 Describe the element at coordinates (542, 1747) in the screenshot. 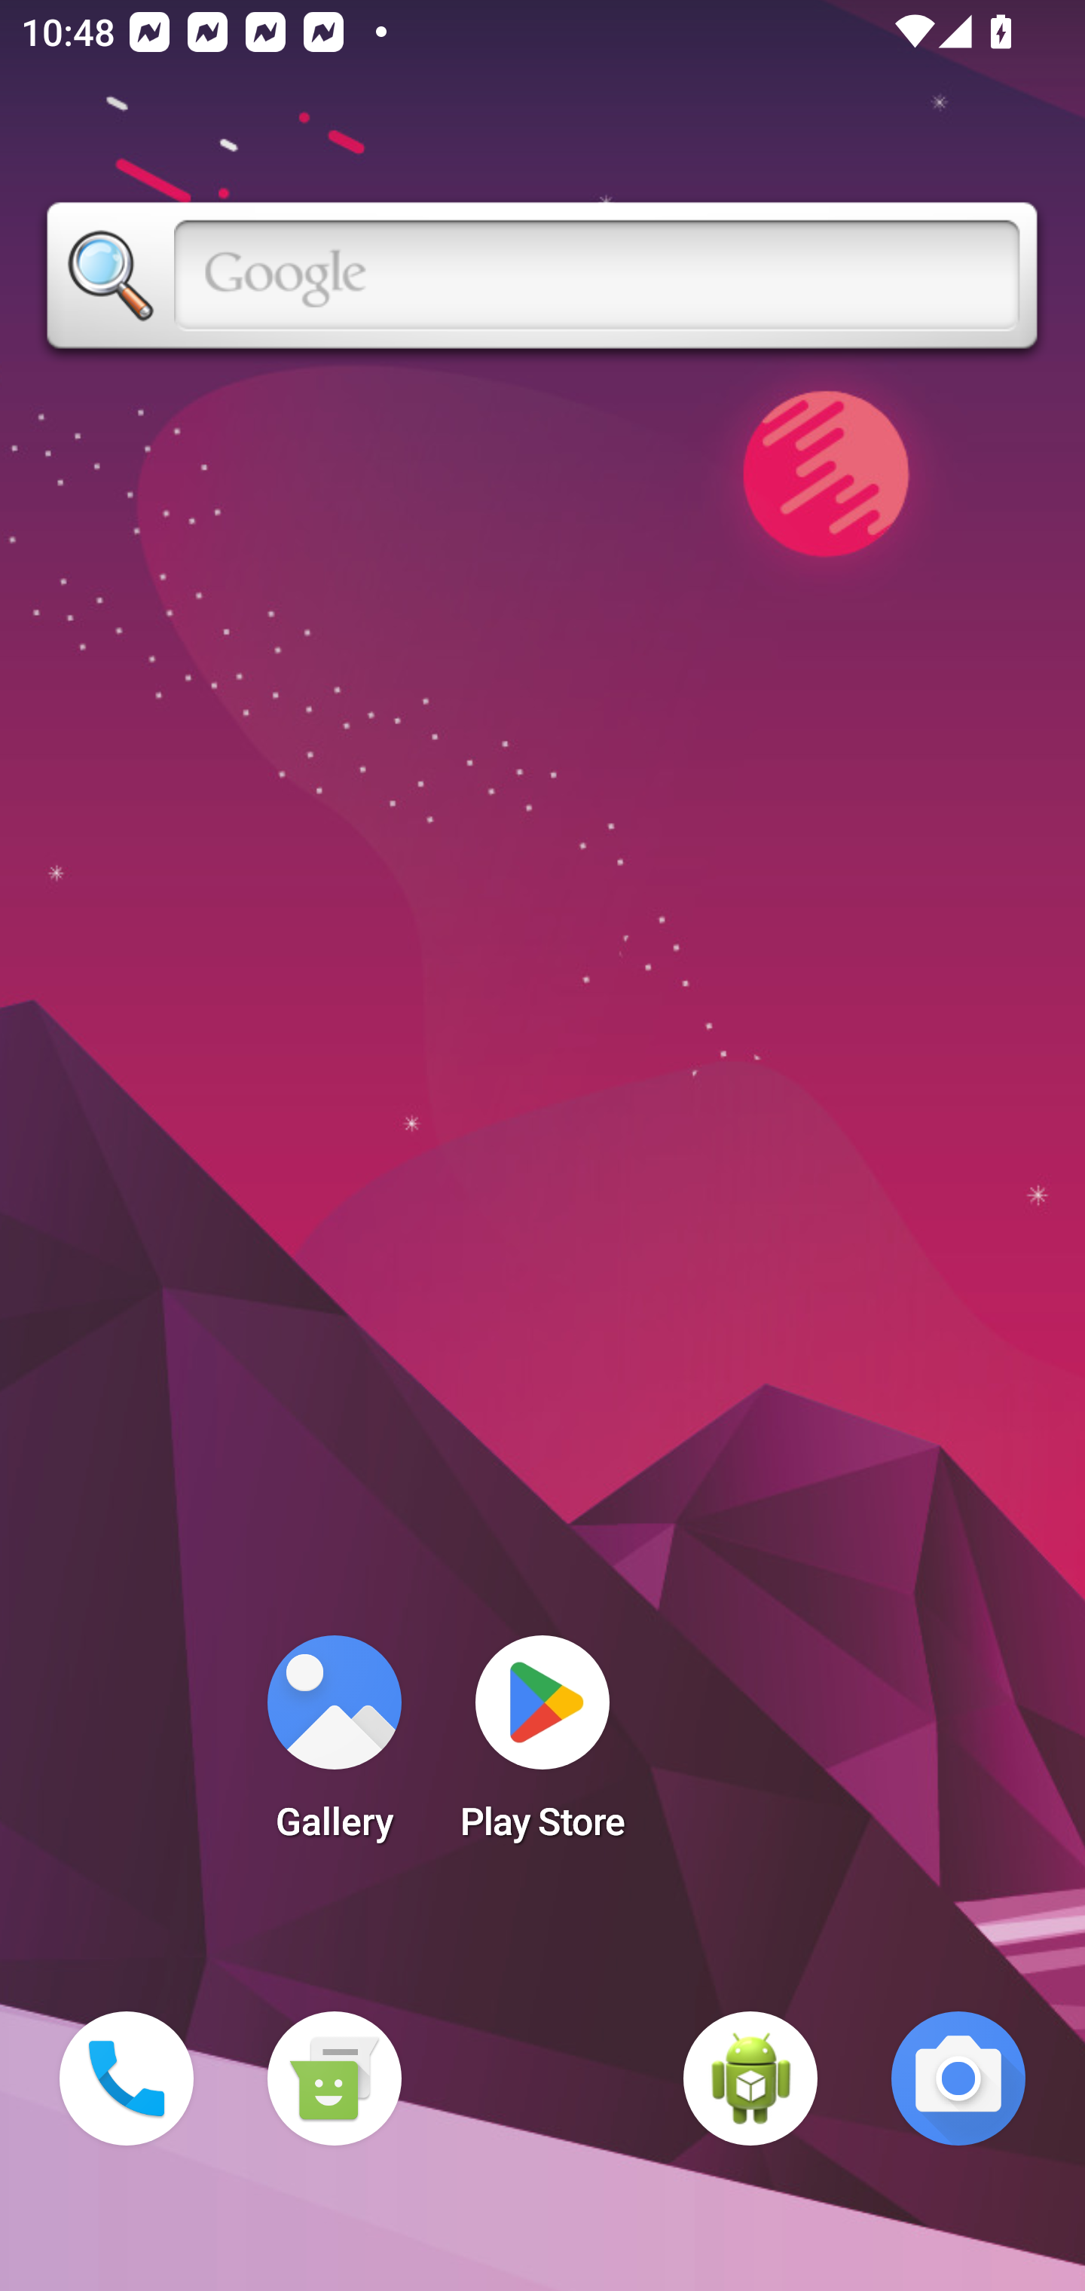

I see `Play Store` at that location.